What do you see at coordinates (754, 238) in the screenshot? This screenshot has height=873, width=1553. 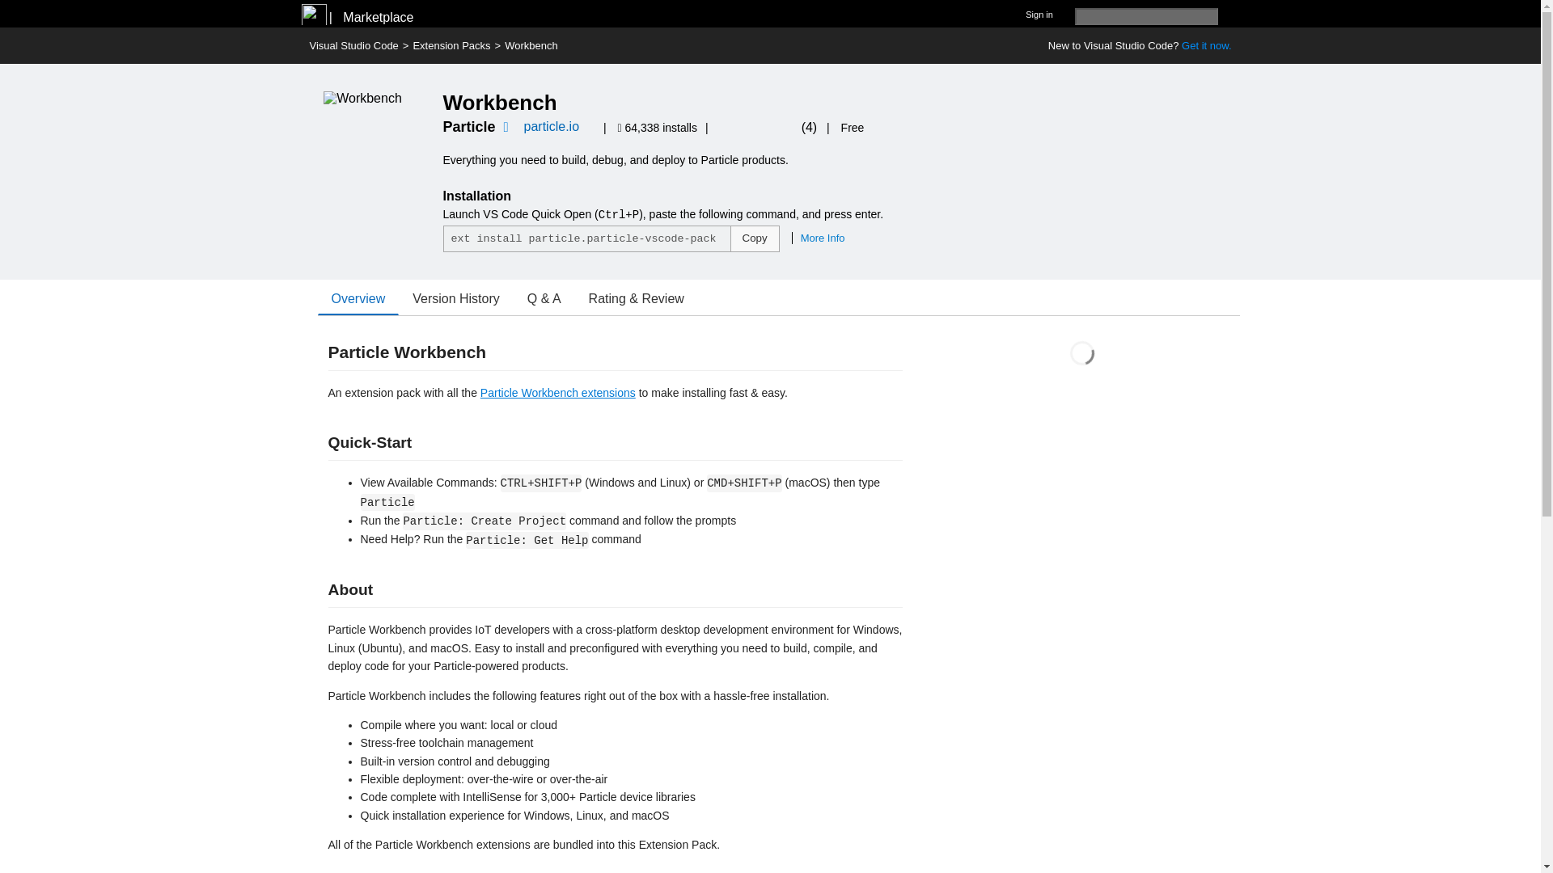 I see `Copy to clipboard` at bounding box center [754, 238].